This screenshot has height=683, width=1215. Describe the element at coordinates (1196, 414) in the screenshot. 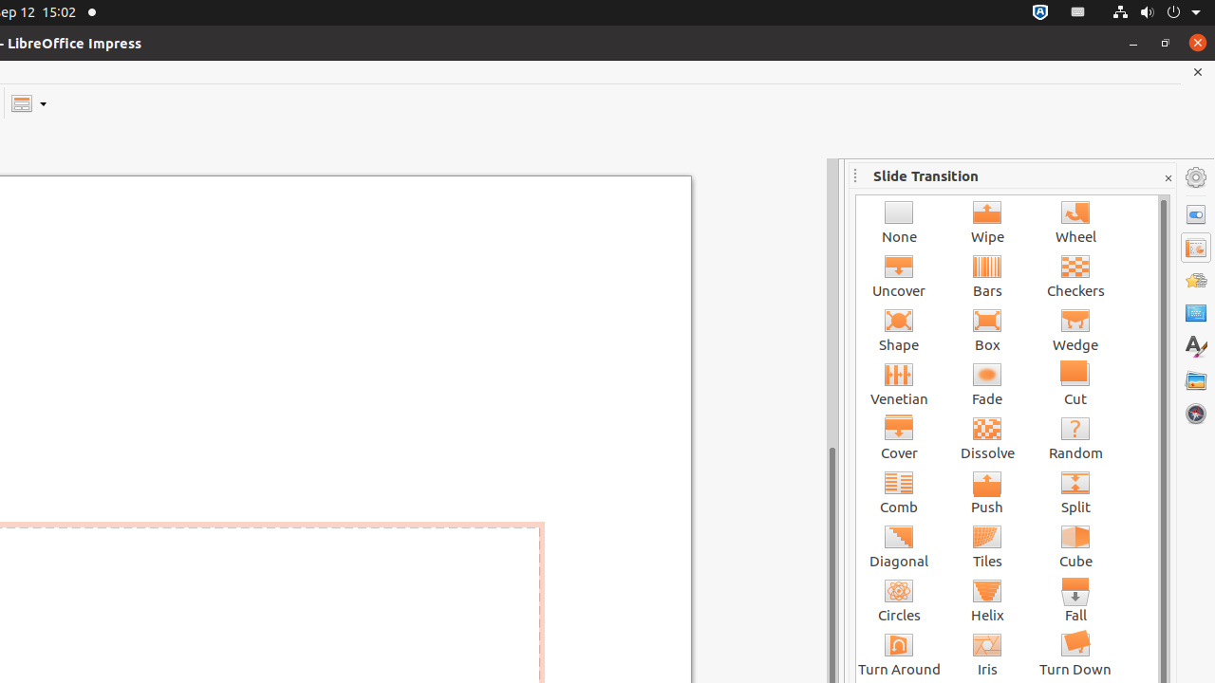

I see `Navigator` at that location.